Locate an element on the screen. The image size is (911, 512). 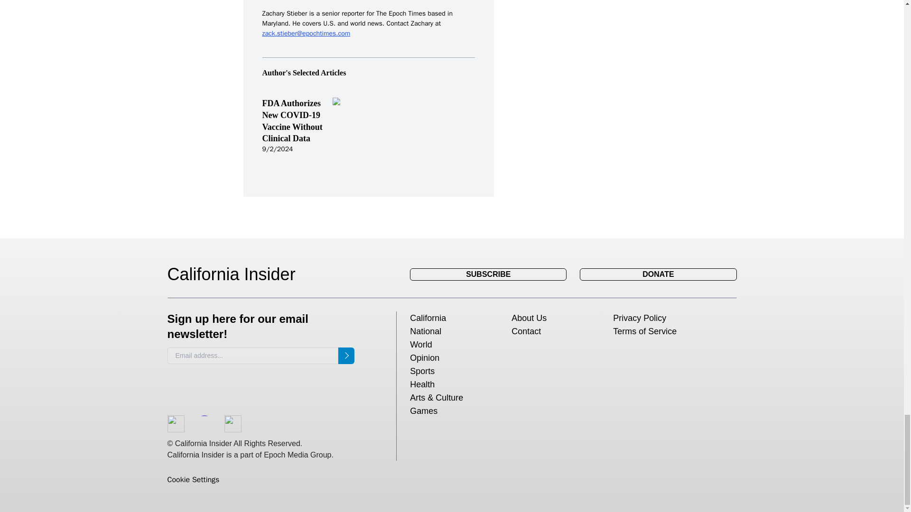
DONATE is located at coordinates (658, 274).